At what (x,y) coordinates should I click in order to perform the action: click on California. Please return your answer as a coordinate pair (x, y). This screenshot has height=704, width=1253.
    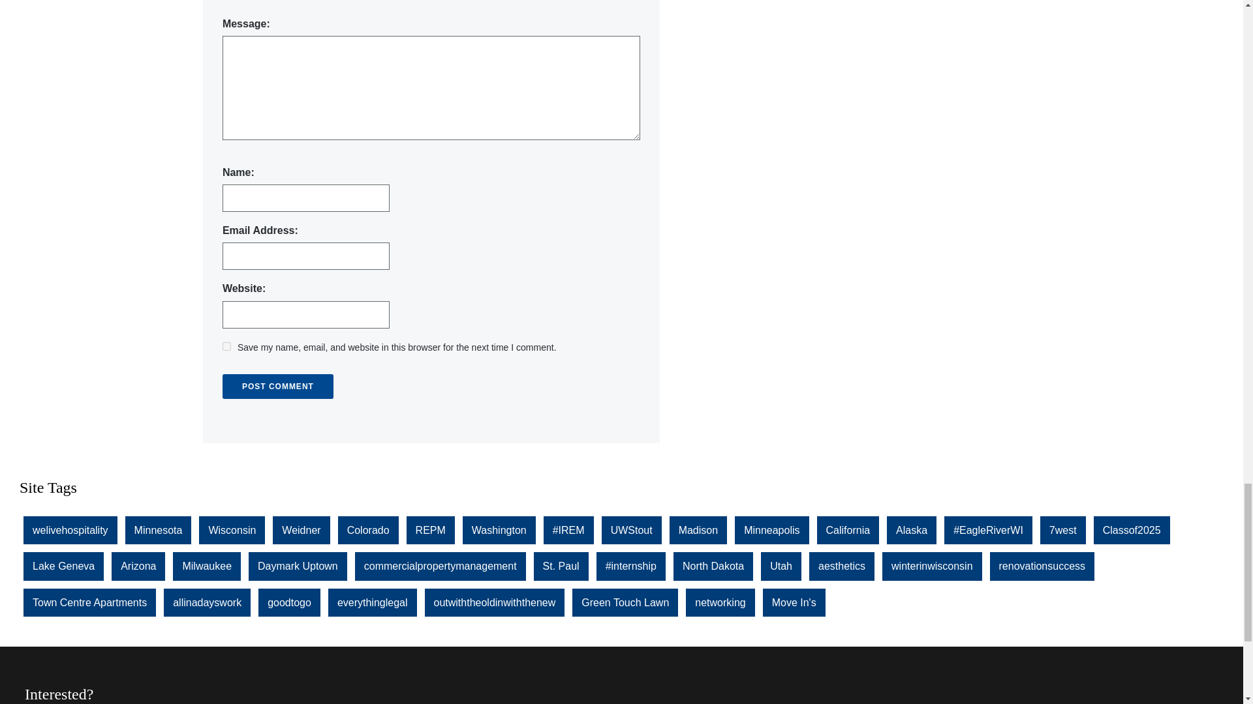
    Looking at the image, I should click on (848, 529).